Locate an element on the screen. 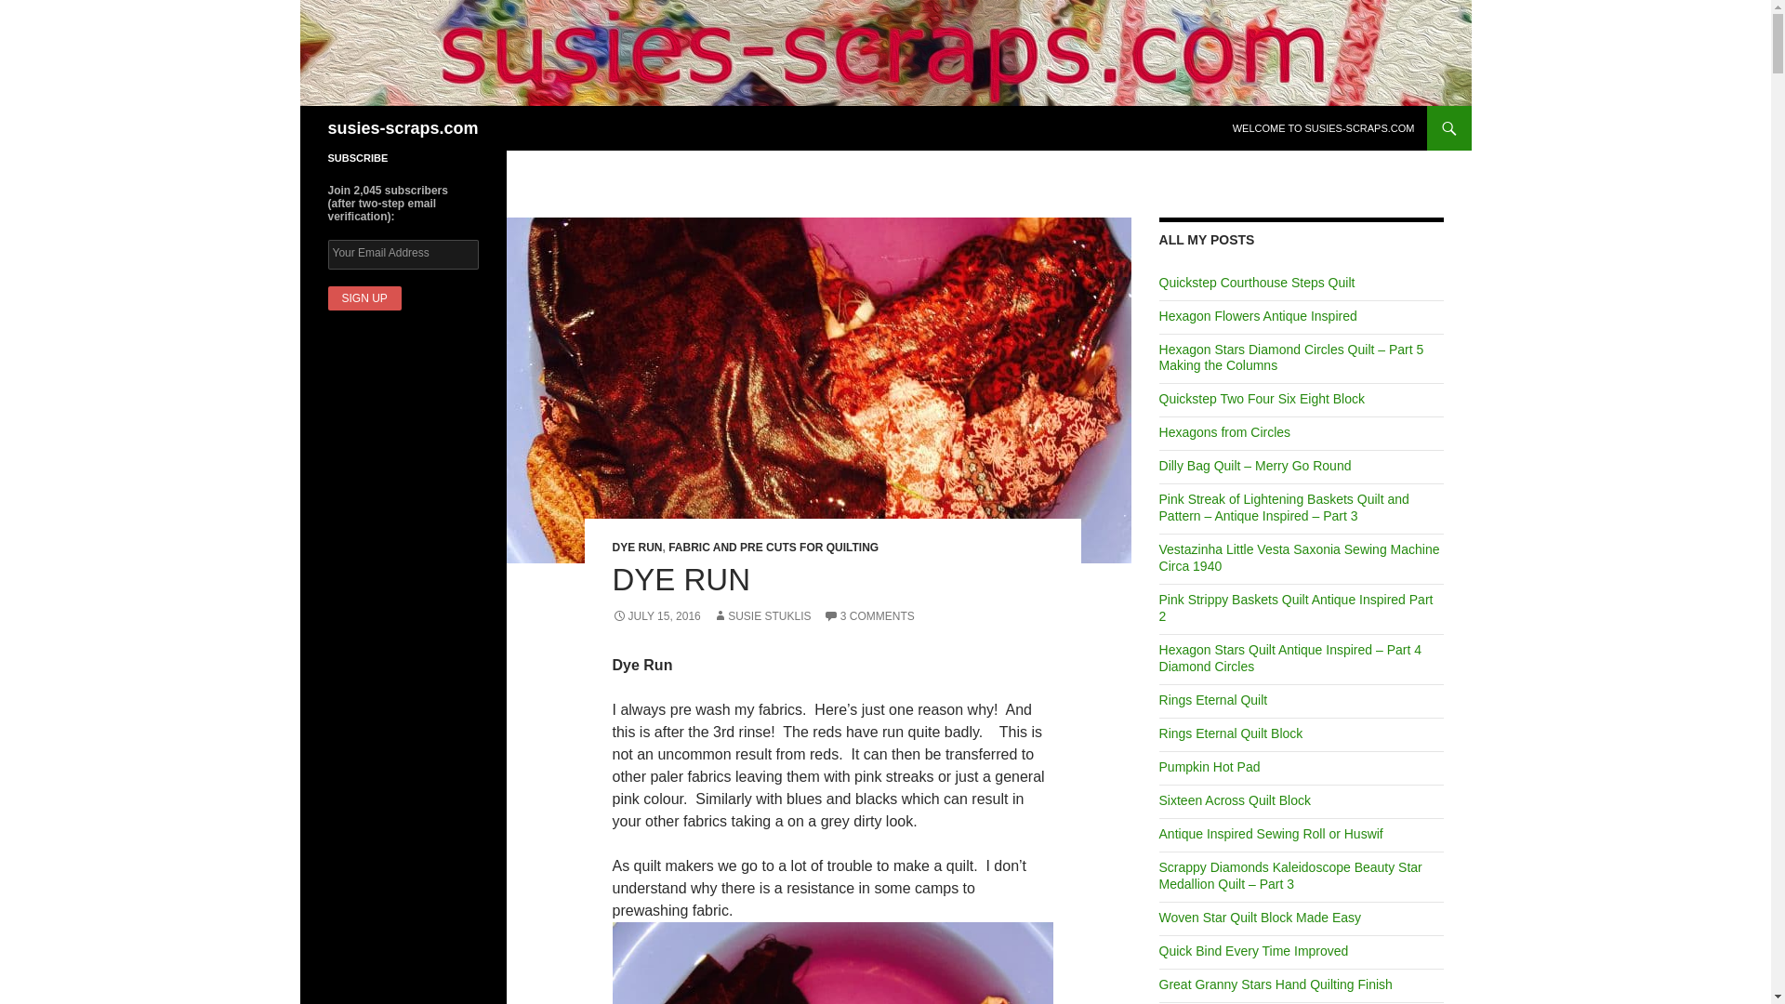 The height and width of the screenshot is (1004, 1785). FABRIC AND PRE CUTS FOR QUILTING is located at coordinates (773, 548).